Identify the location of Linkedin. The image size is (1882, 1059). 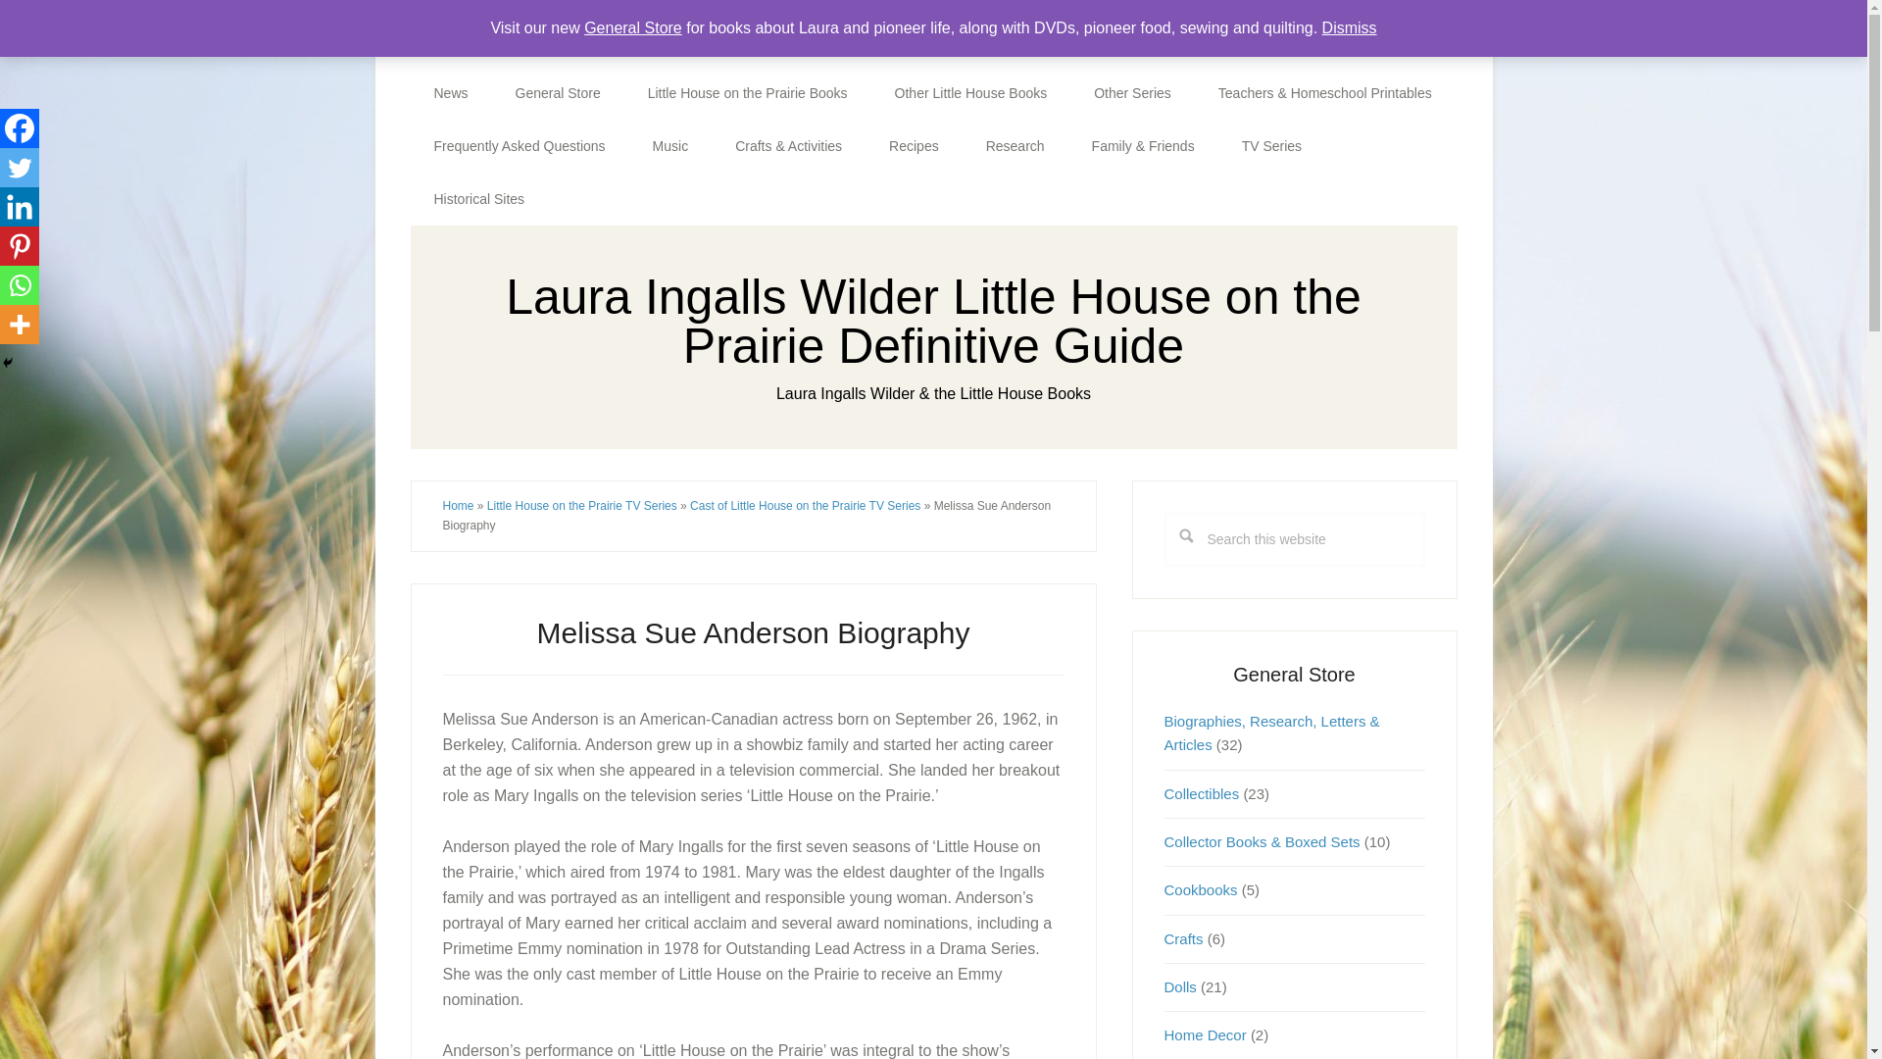
(20, 207).